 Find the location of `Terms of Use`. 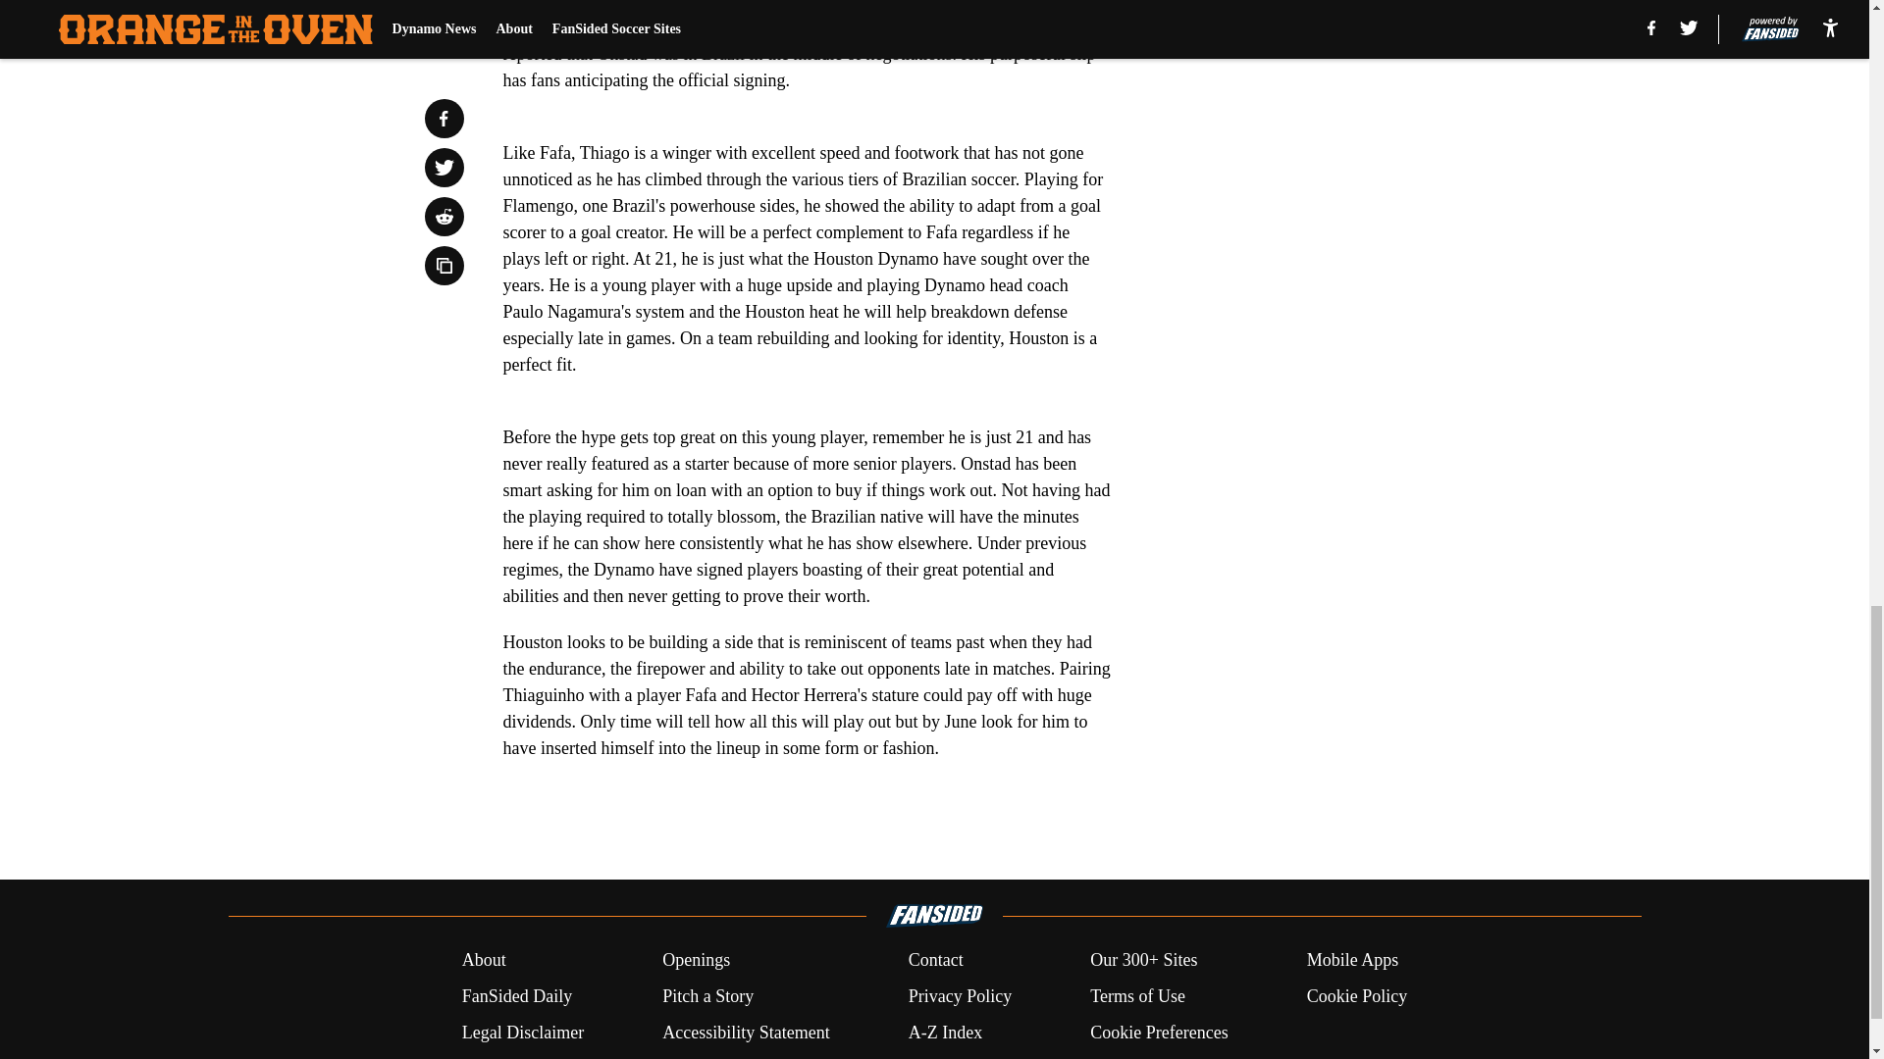

Terms of Use is located at coordinates (1137, 996).